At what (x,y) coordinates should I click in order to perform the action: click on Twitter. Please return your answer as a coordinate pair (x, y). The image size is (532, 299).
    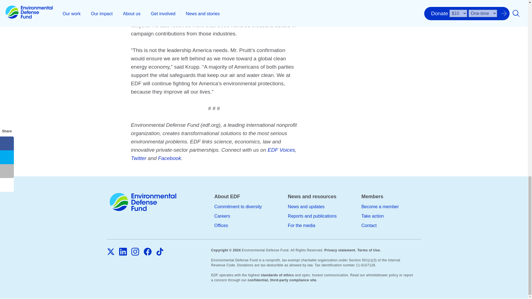
    Looking at the image, I should click on (111, 252).